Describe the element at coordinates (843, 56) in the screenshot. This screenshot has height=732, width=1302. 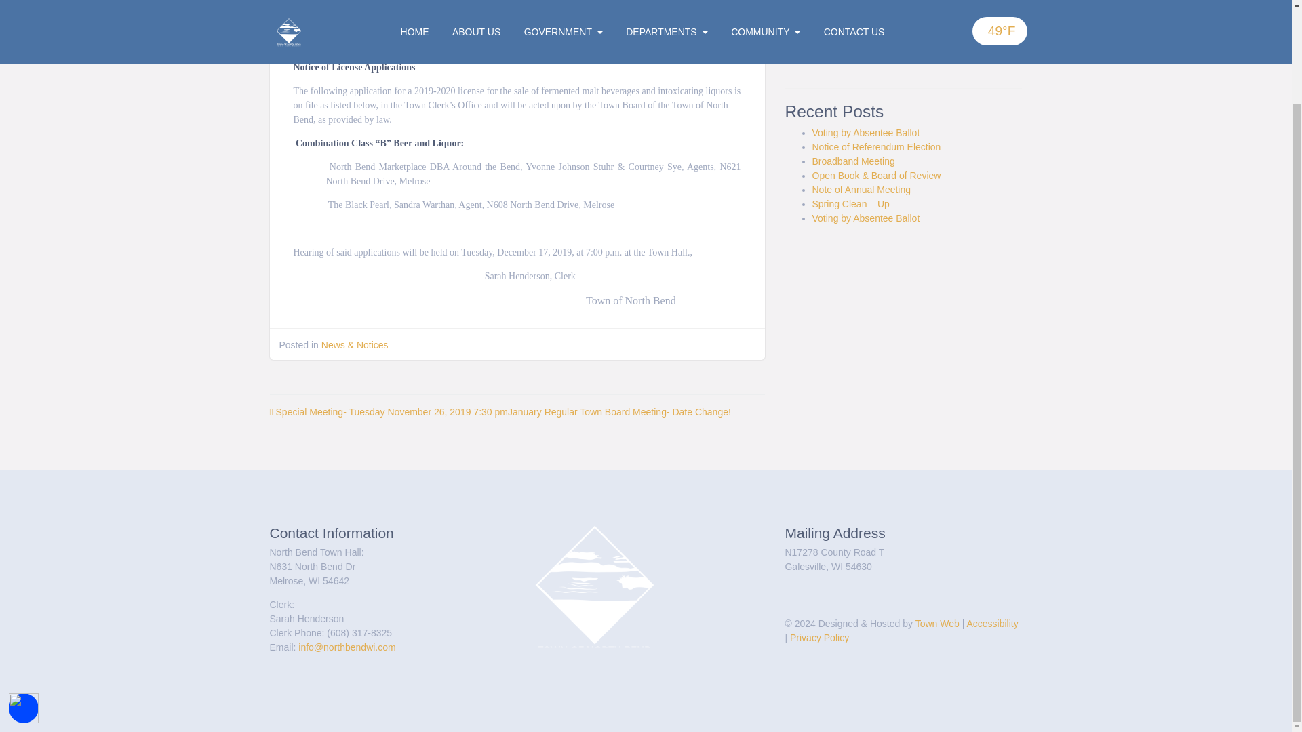
I see `Uncategorized` at that location.